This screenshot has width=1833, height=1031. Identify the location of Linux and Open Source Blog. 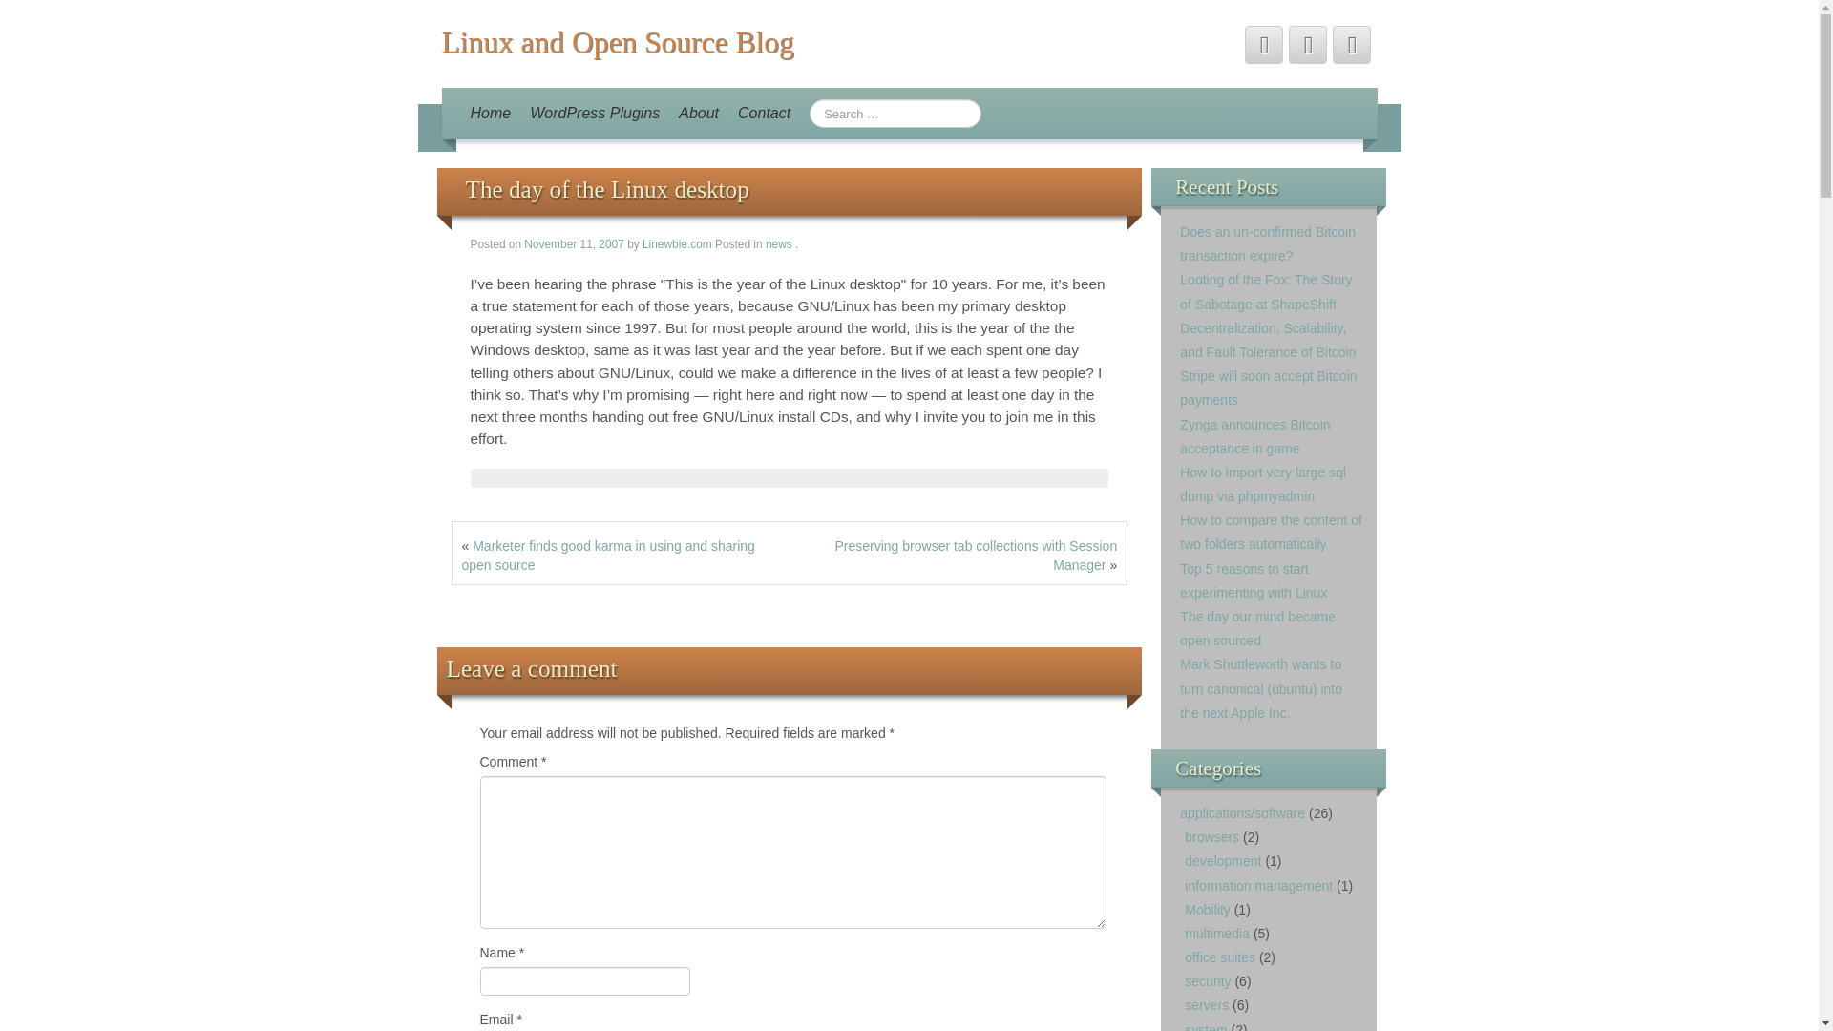
(617, 42).